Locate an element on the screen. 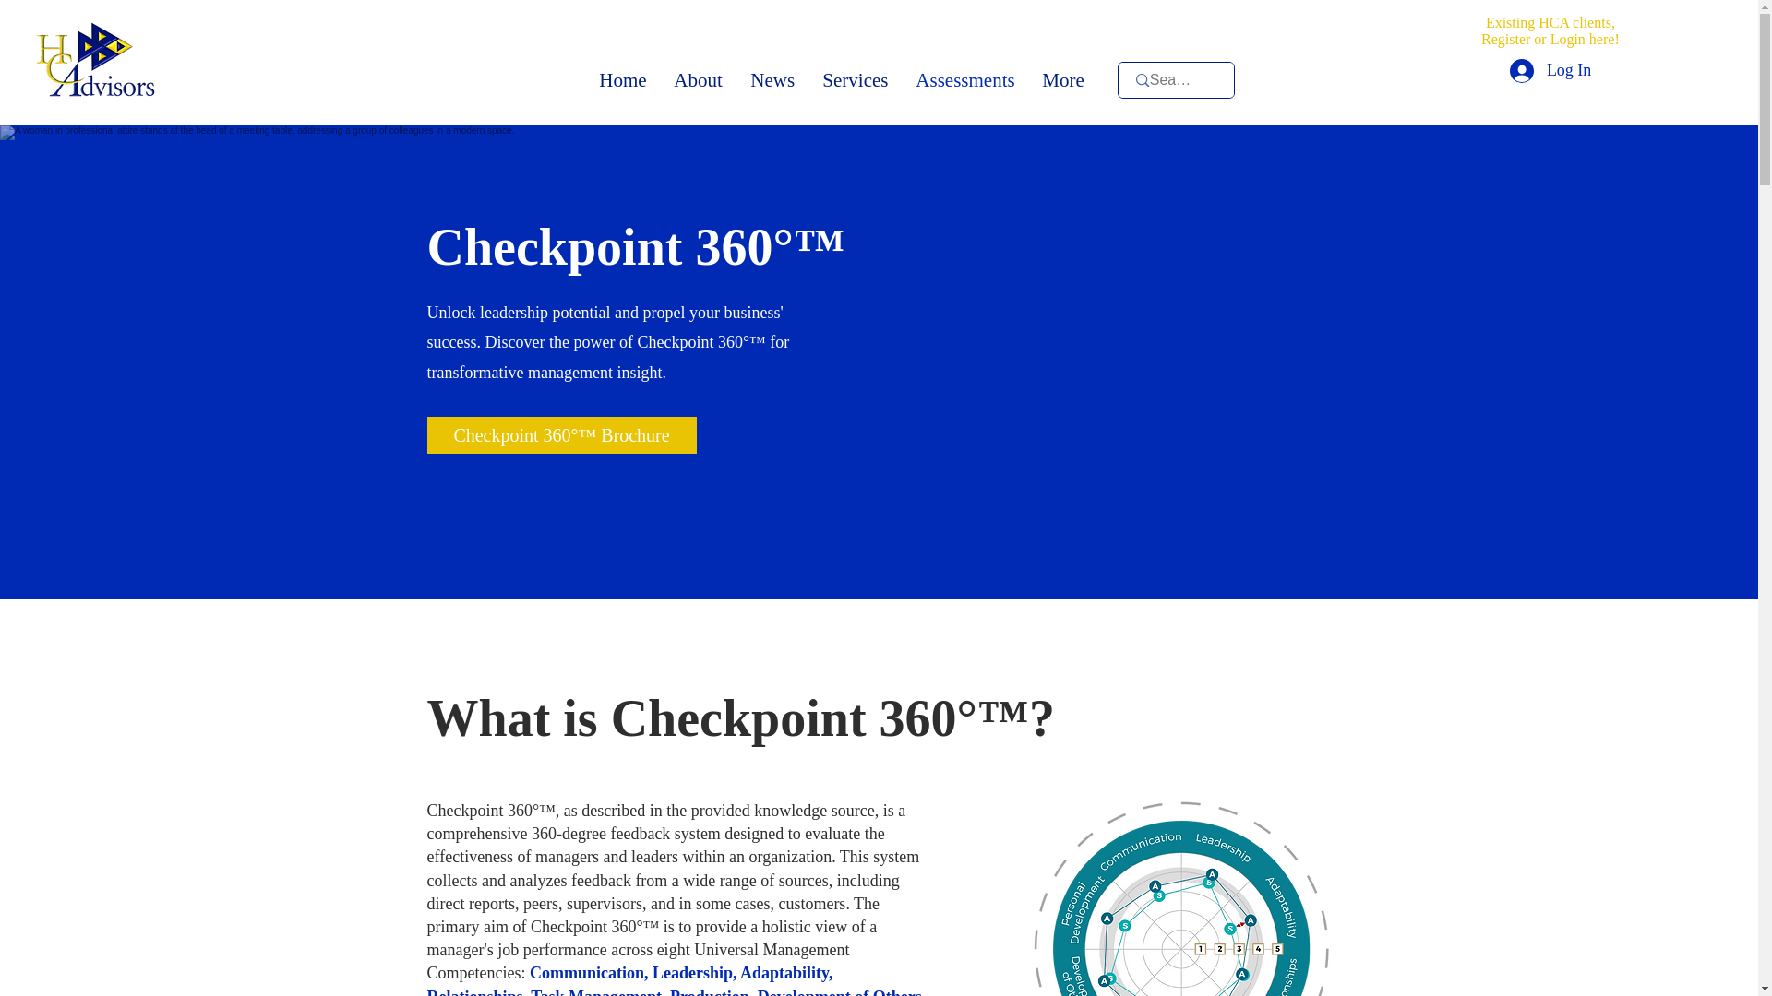  Log In is located at coordinates (1550, 71).